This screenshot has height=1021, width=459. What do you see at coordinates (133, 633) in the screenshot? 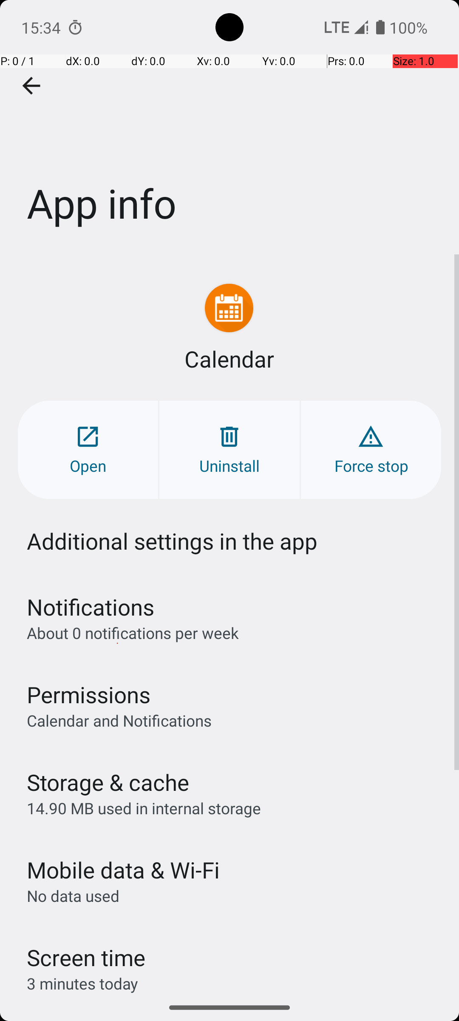
I see `About 0 notifications per week` at bounding box center [133, 633].